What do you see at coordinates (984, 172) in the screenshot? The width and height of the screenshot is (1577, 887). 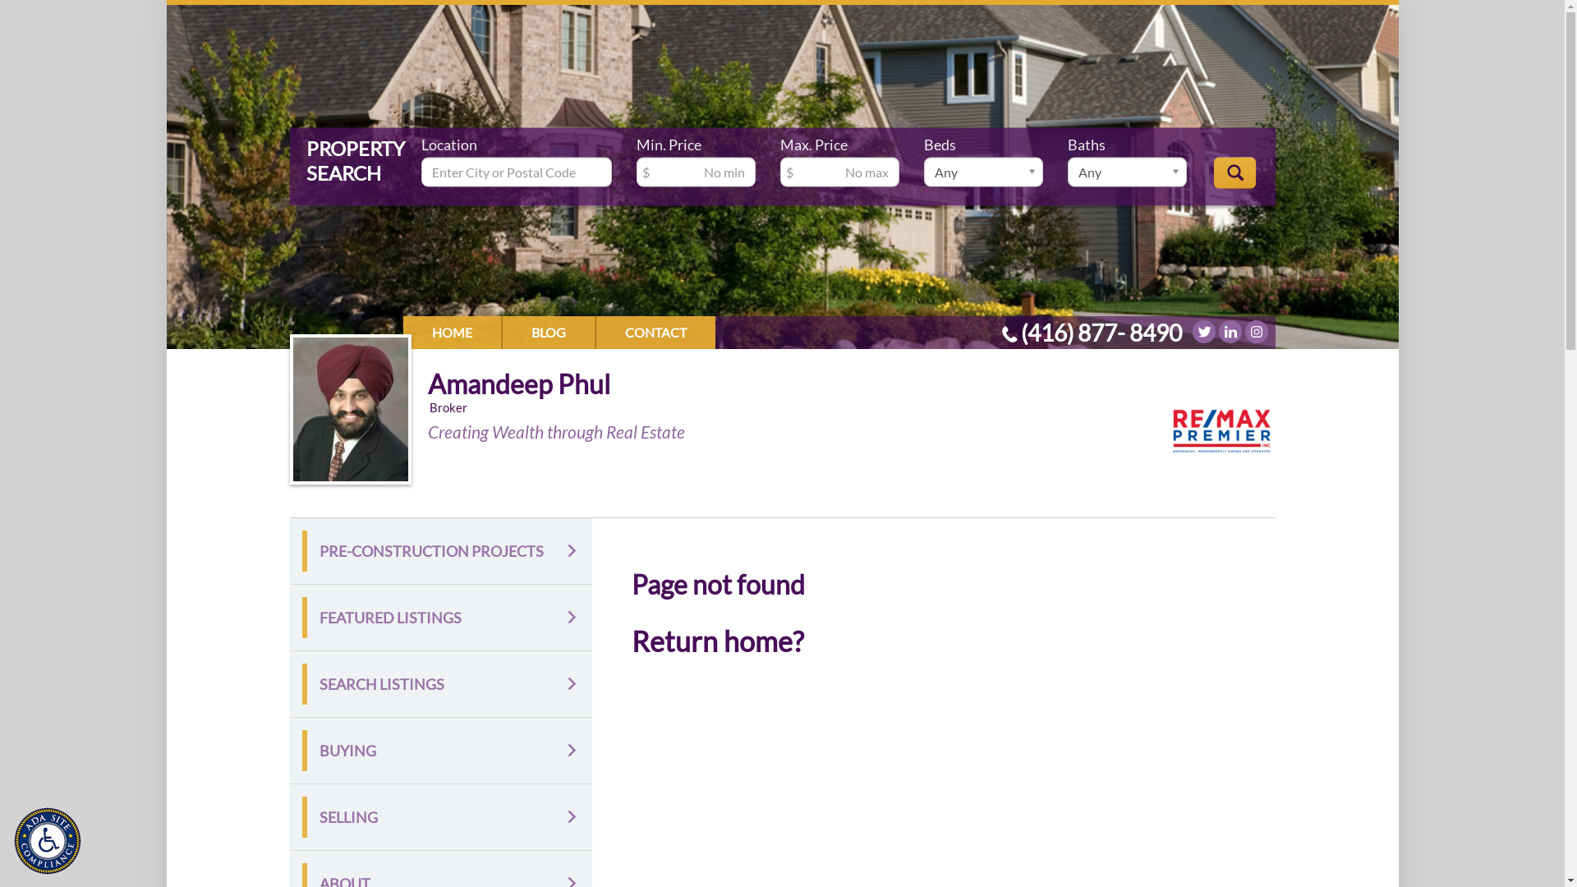 I see `Any` at bounding box center [984, 172].